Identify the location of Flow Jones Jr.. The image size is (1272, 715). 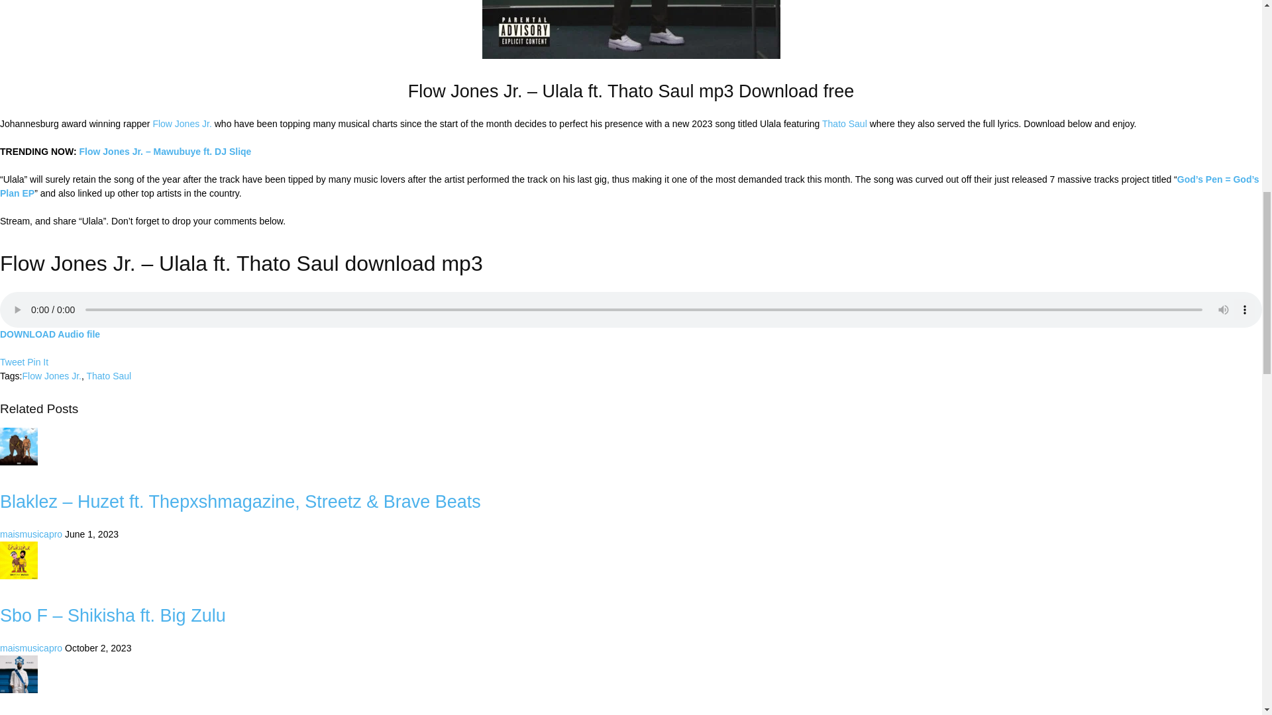
(182, 124).